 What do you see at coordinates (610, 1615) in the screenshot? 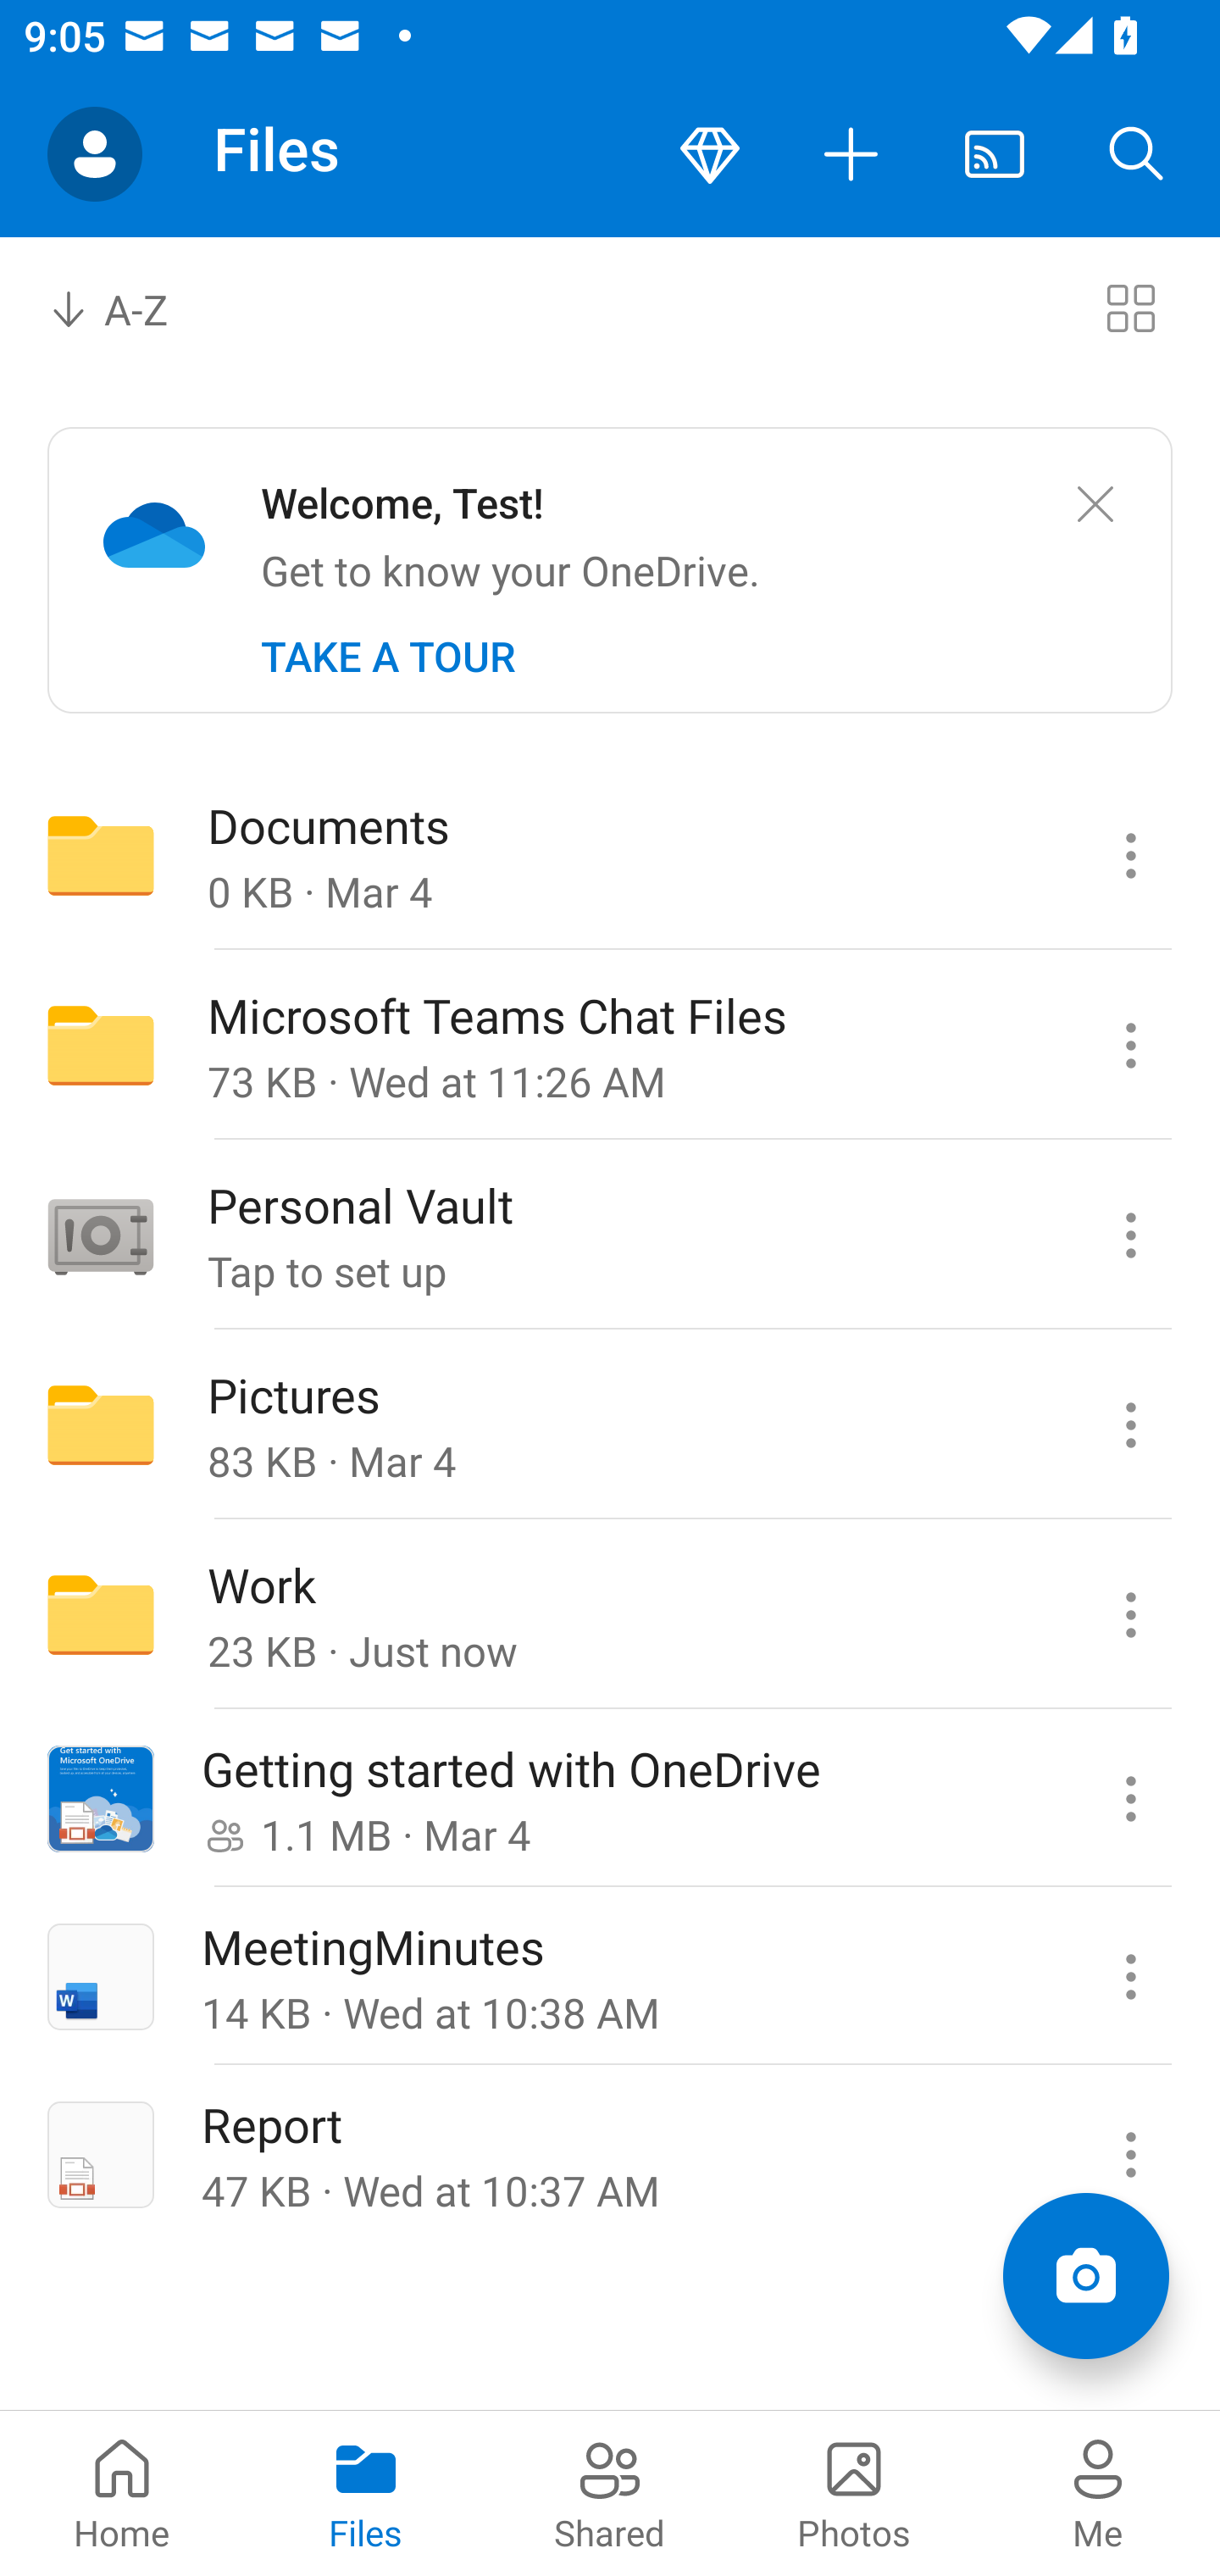
I see `Folder Work 23 KB · Just now Work commands` at bounding box center [610, 1615].